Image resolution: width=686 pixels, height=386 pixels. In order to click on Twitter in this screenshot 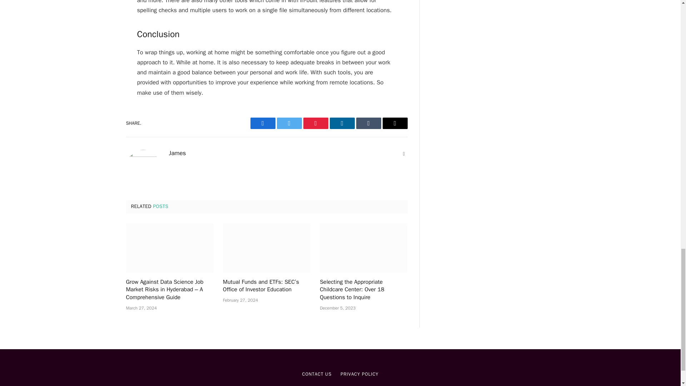, I will do `click(289, 123)`.